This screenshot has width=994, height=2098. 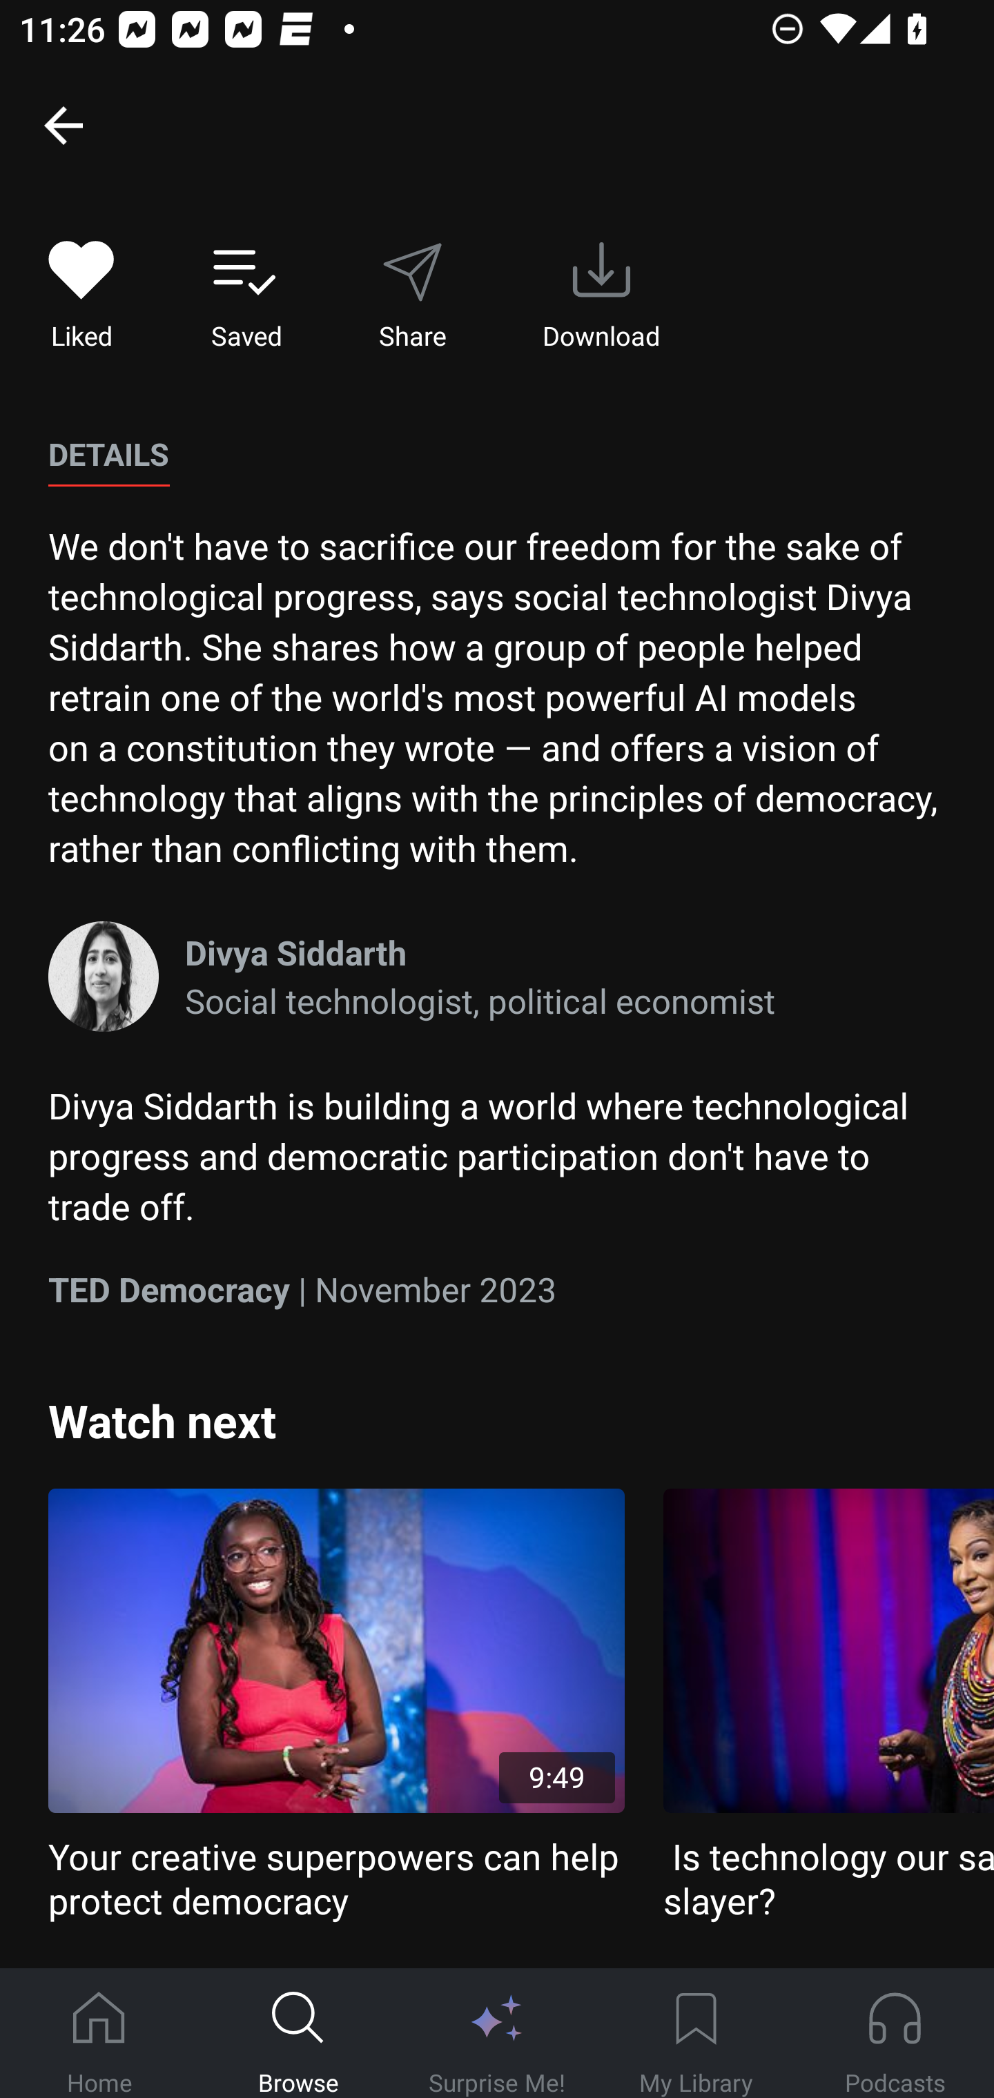 I want to click on DETAILS, so click(x=108, y=455).